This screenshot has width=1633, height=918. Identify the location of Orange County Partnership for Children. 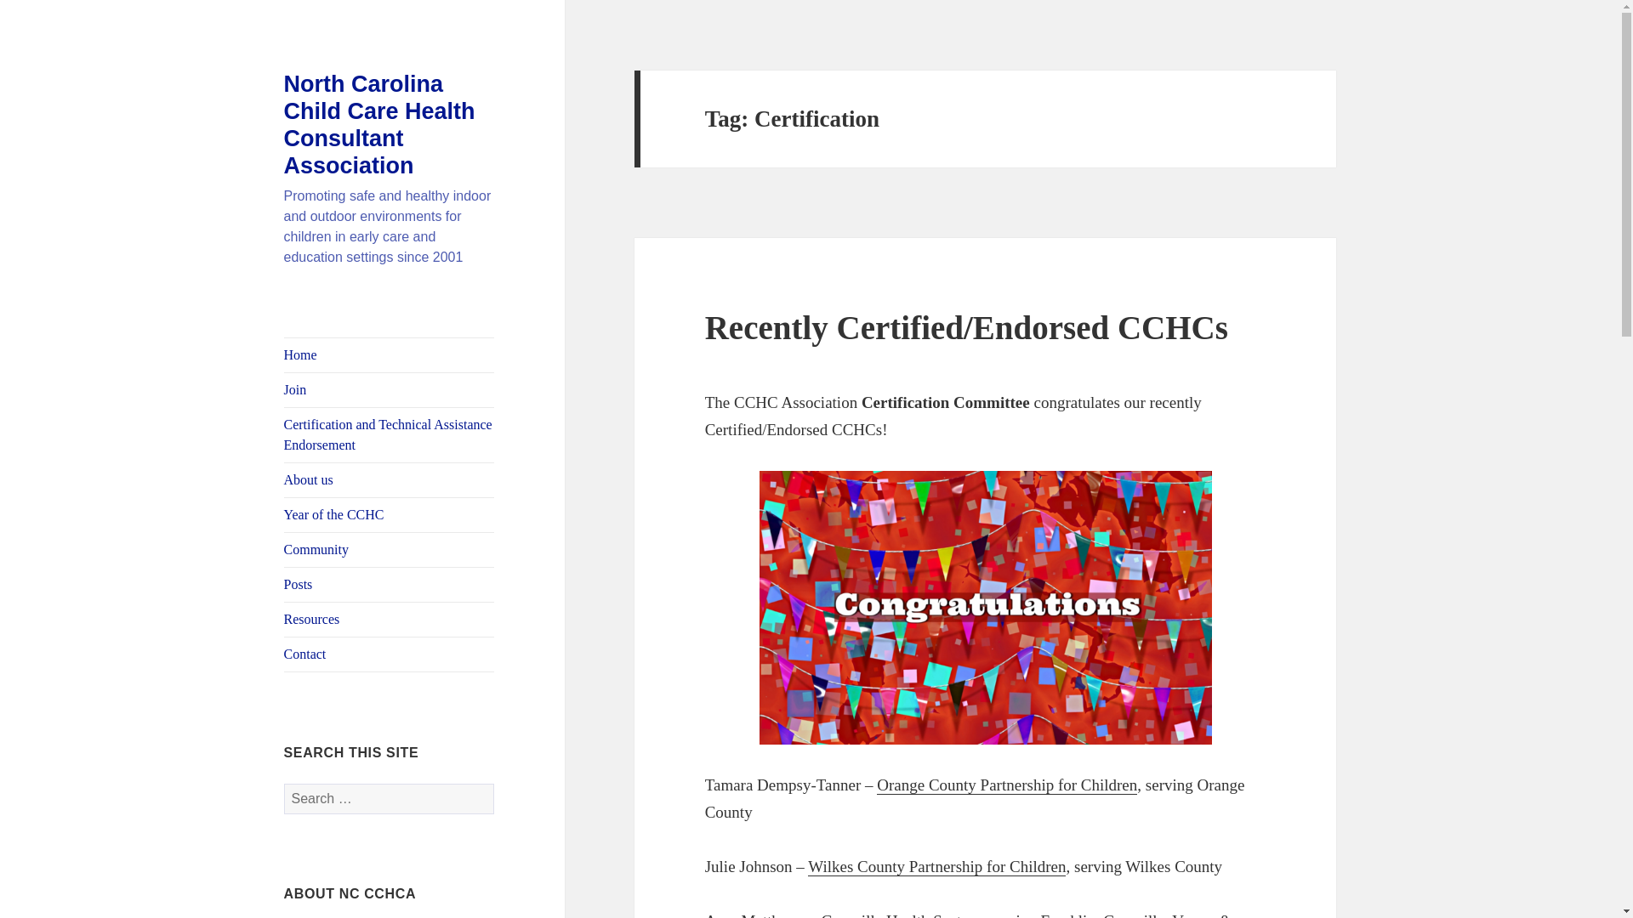
(1007, 785).